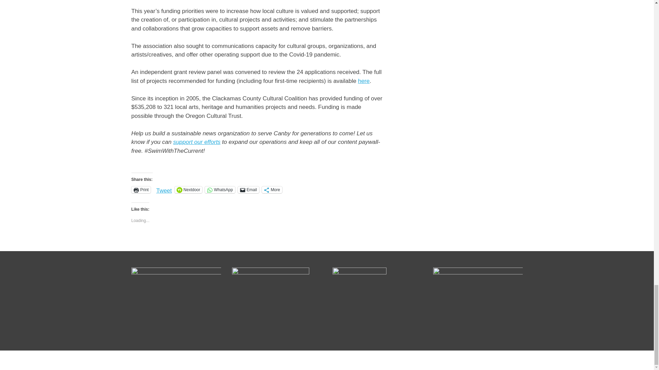 This screenshot has height=370, width=659. What do you see at coordinates (248, 190) in the screenshot?
I see `Click to email a link to a friend` at bounding box center [248, 190].